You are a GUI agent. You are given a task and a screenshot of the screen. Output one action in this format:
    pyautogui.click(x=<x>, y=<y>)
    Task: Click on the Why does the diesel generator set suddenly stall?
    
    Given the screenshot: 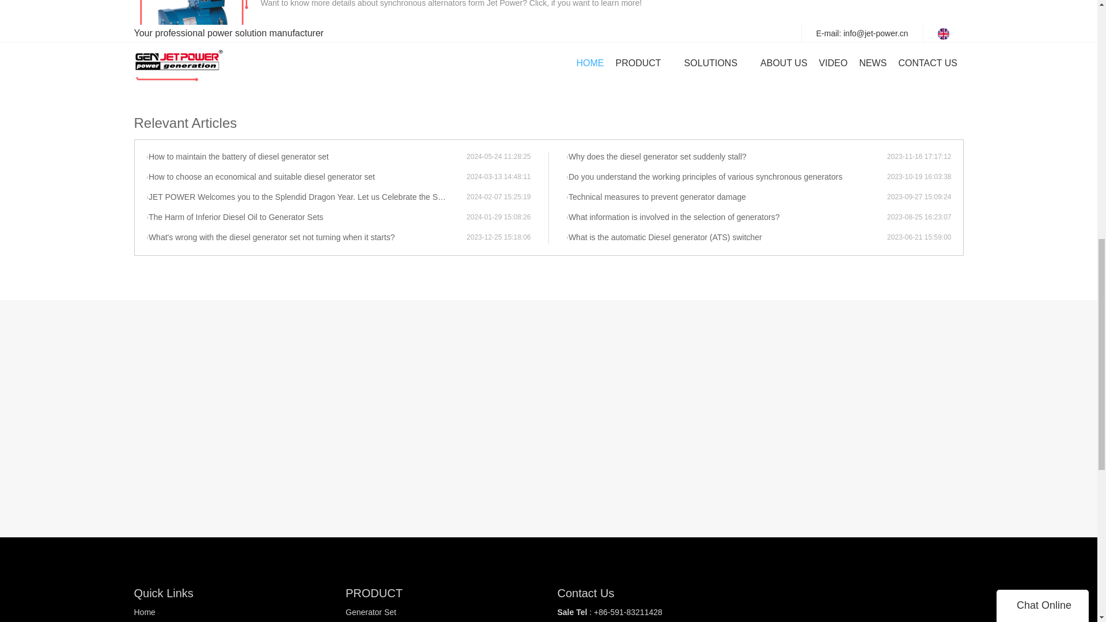 What is the action you would take?
    pyautogui.click(x=726, y=157)
    